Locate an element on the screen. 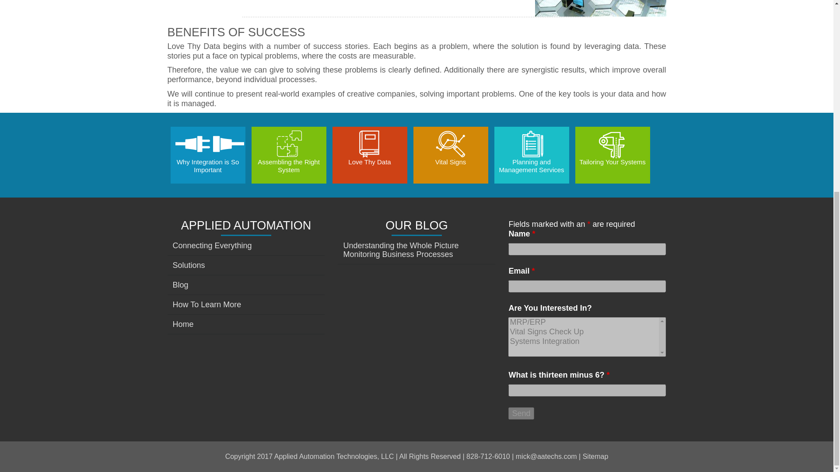 Image resolution: width=840 pixels, height=472 pixels. Why Integration is So Important is located at coordinates (208, 166).